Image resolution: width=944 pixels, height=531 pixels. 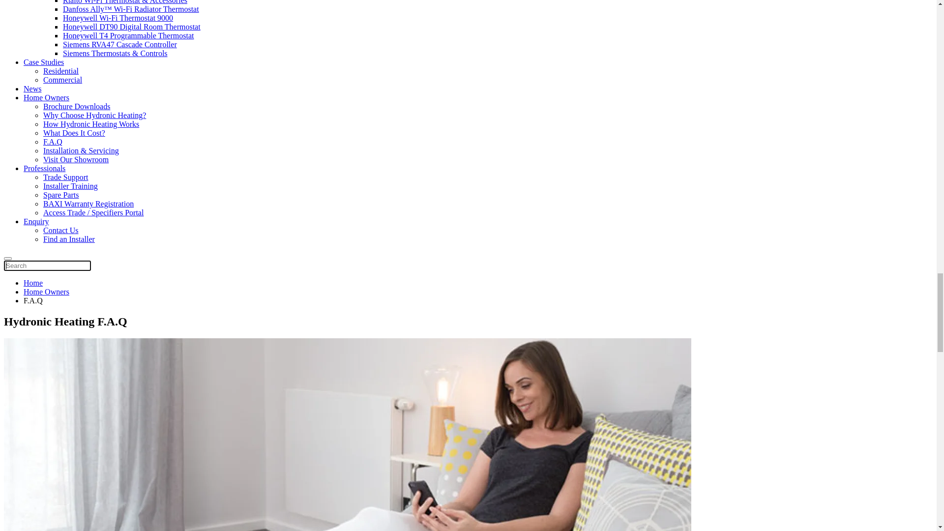 What do you see at coordinates (114, 409) in the screenshot?
I see `Emmeti TM3 Mixing Manifolds` at bounding box center [114, 409].